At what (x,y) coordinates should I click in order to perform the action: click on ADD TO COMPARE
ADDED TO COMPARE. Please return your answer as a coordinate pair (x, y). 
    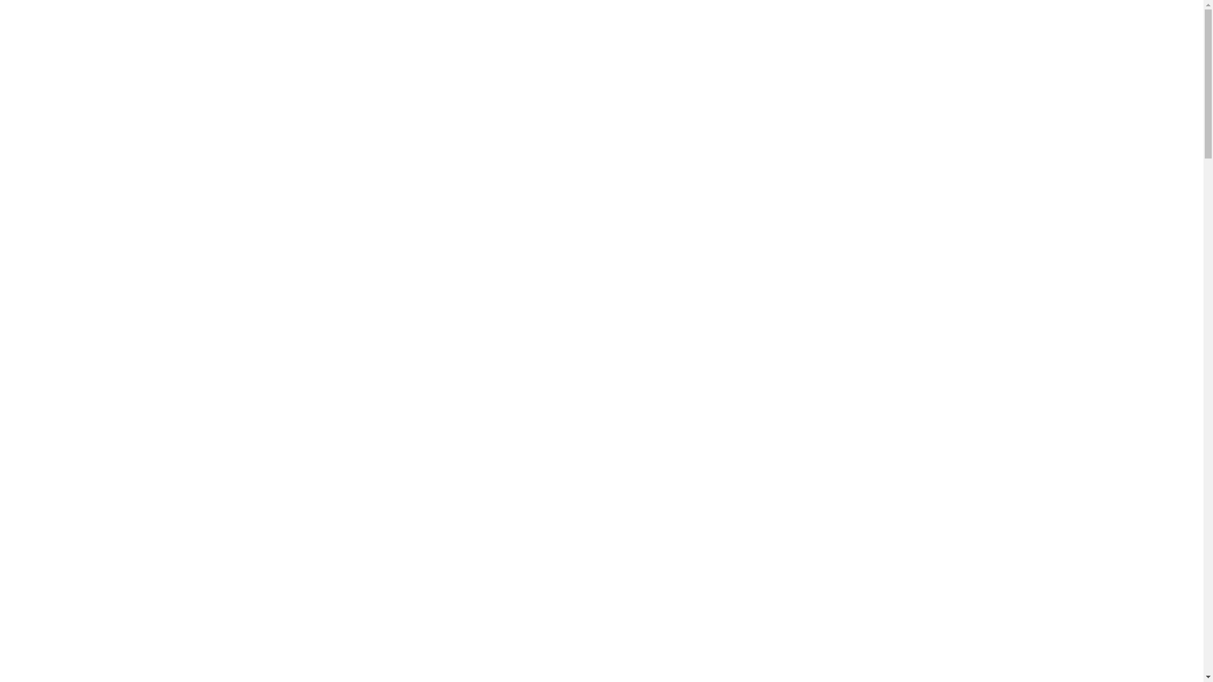
    Looking at the image, I should click on (714, 517).